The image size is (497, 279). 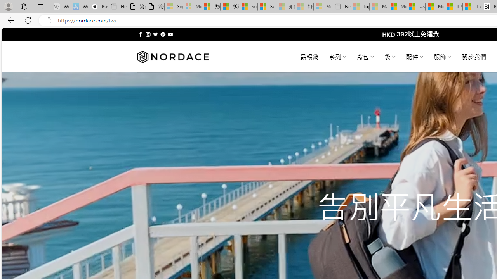 What do you see at coordinates (155, 34) in the screenshot?
I see `Follow on Twitter` at bounding box center [155, 34].